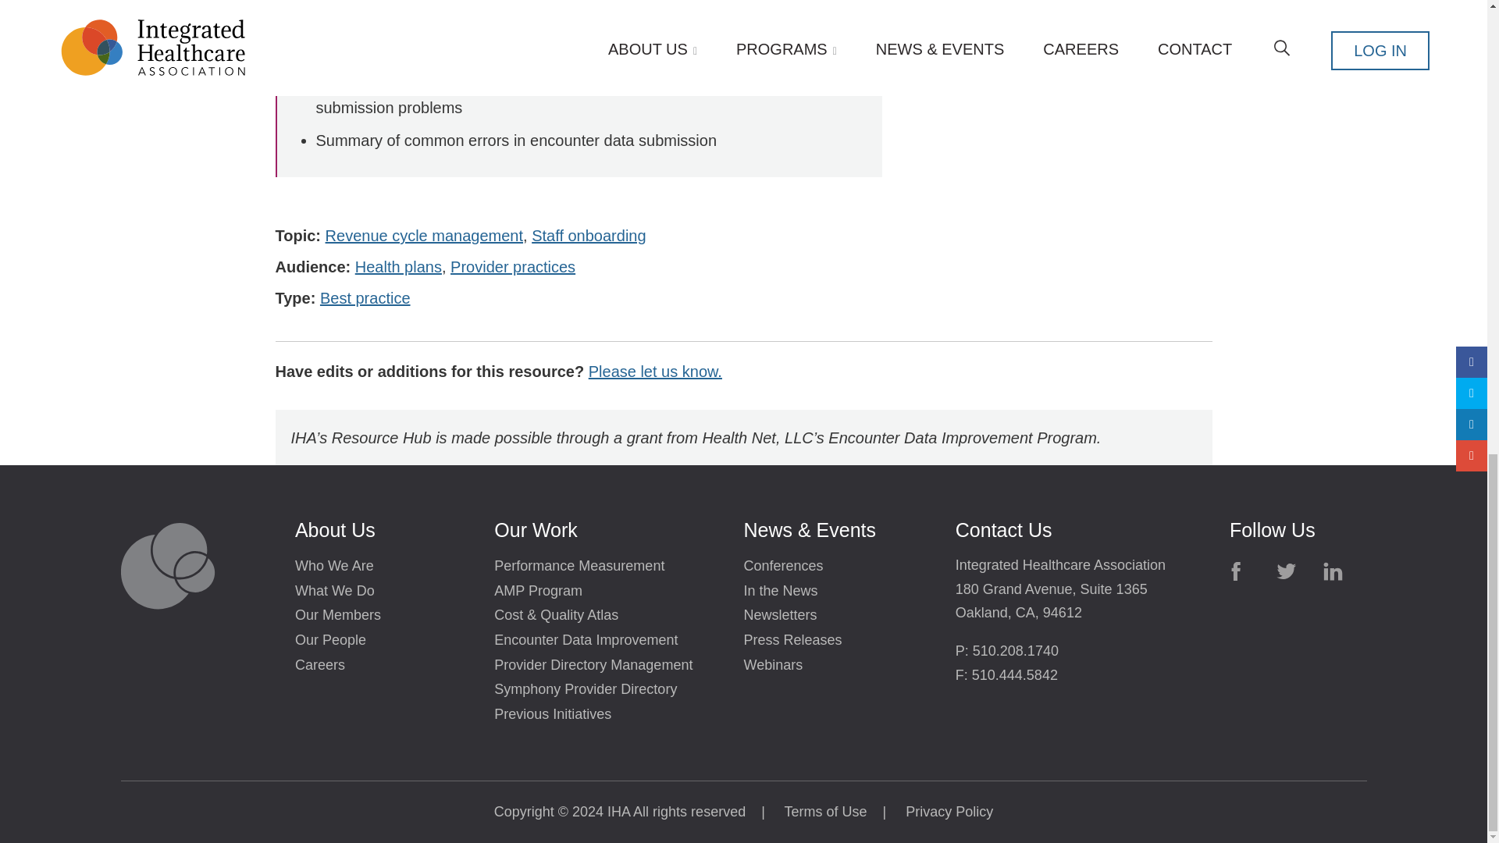  Describe the element at coordinates (365, 300) in the screenshot. I see `Best practice` at that location.